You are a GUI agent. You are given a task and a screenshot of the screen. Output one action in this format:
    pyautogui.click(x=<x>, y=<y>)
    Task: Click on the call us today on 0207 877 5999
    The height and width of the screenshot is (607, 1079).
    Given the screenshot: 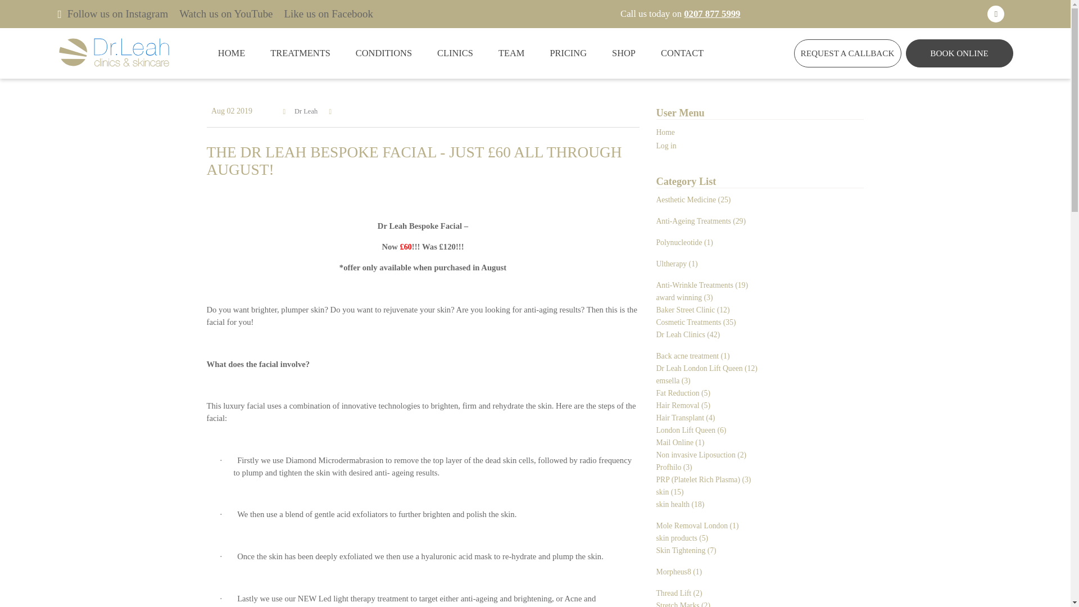 What is the action you would take?
    pyautogui.click(x=712, y=13)
    